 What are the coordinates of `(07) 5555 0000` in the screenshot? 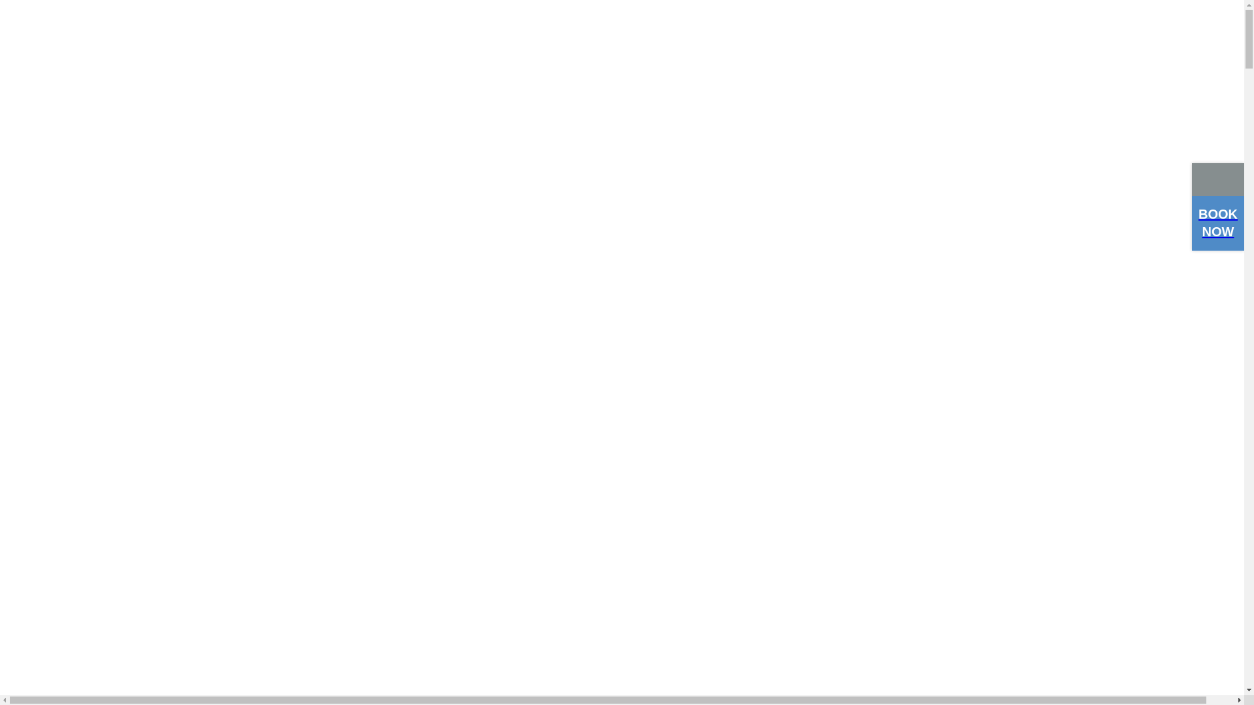 It's located at (944, 204).